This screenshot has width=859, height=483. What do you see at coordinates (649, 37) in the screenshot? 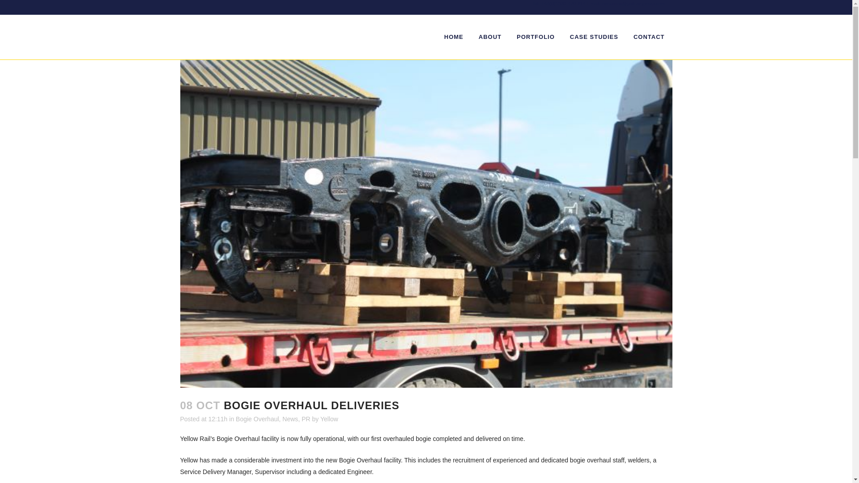
I see `CONTACT` at bounding box center [649, 37].